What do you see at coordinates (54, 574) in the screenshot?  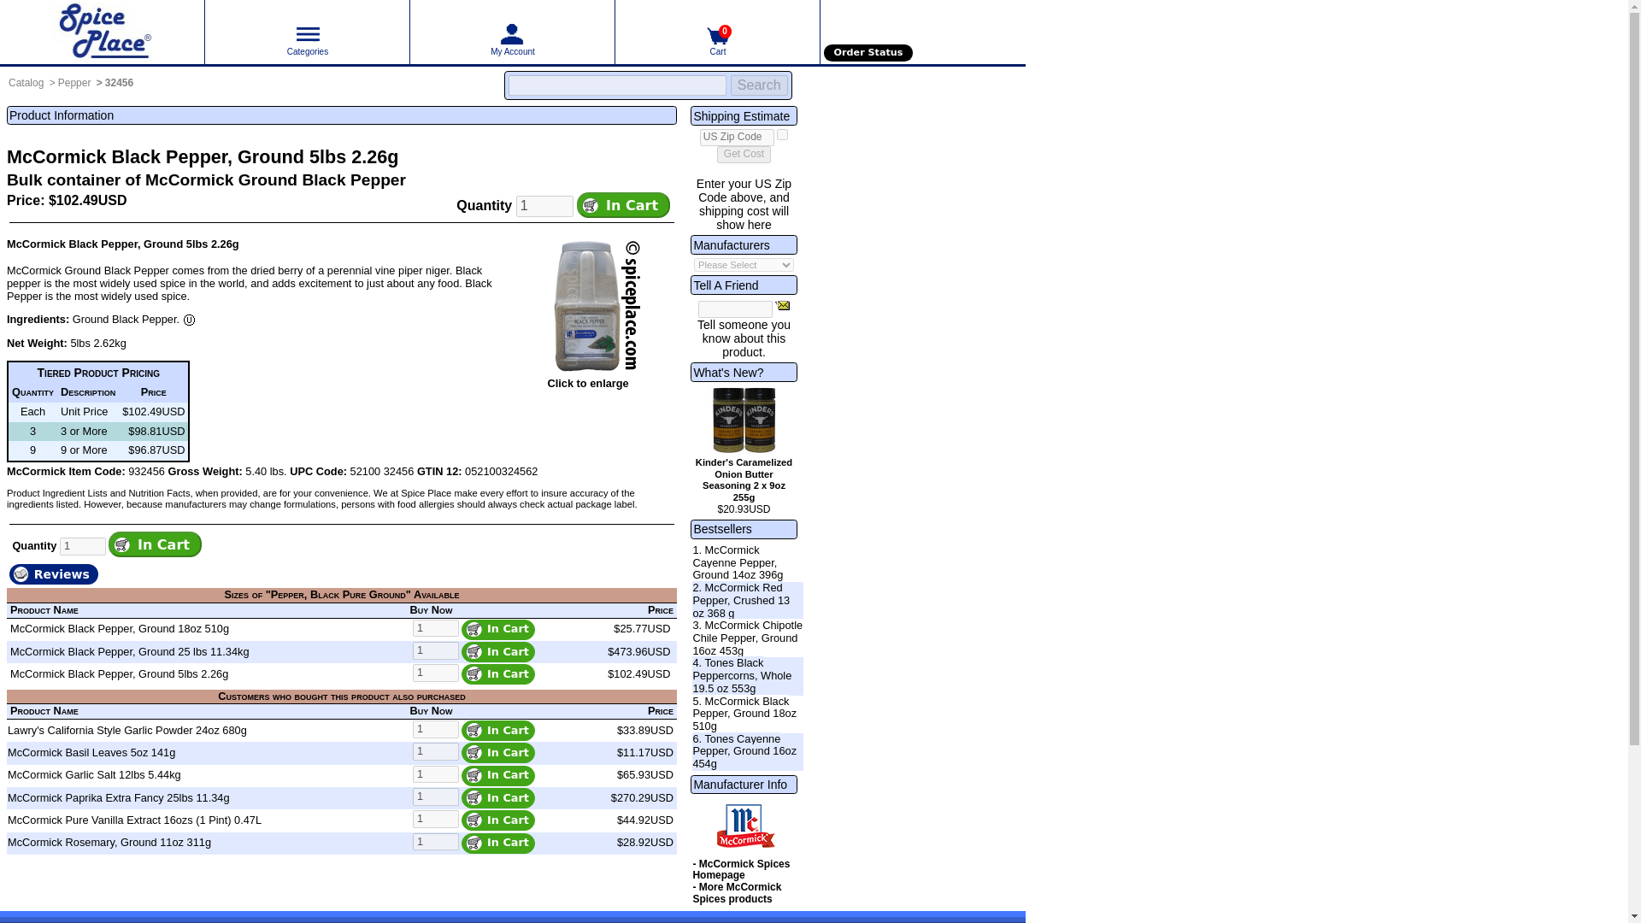 I see `Reviews` at bounding box center [54, 574].